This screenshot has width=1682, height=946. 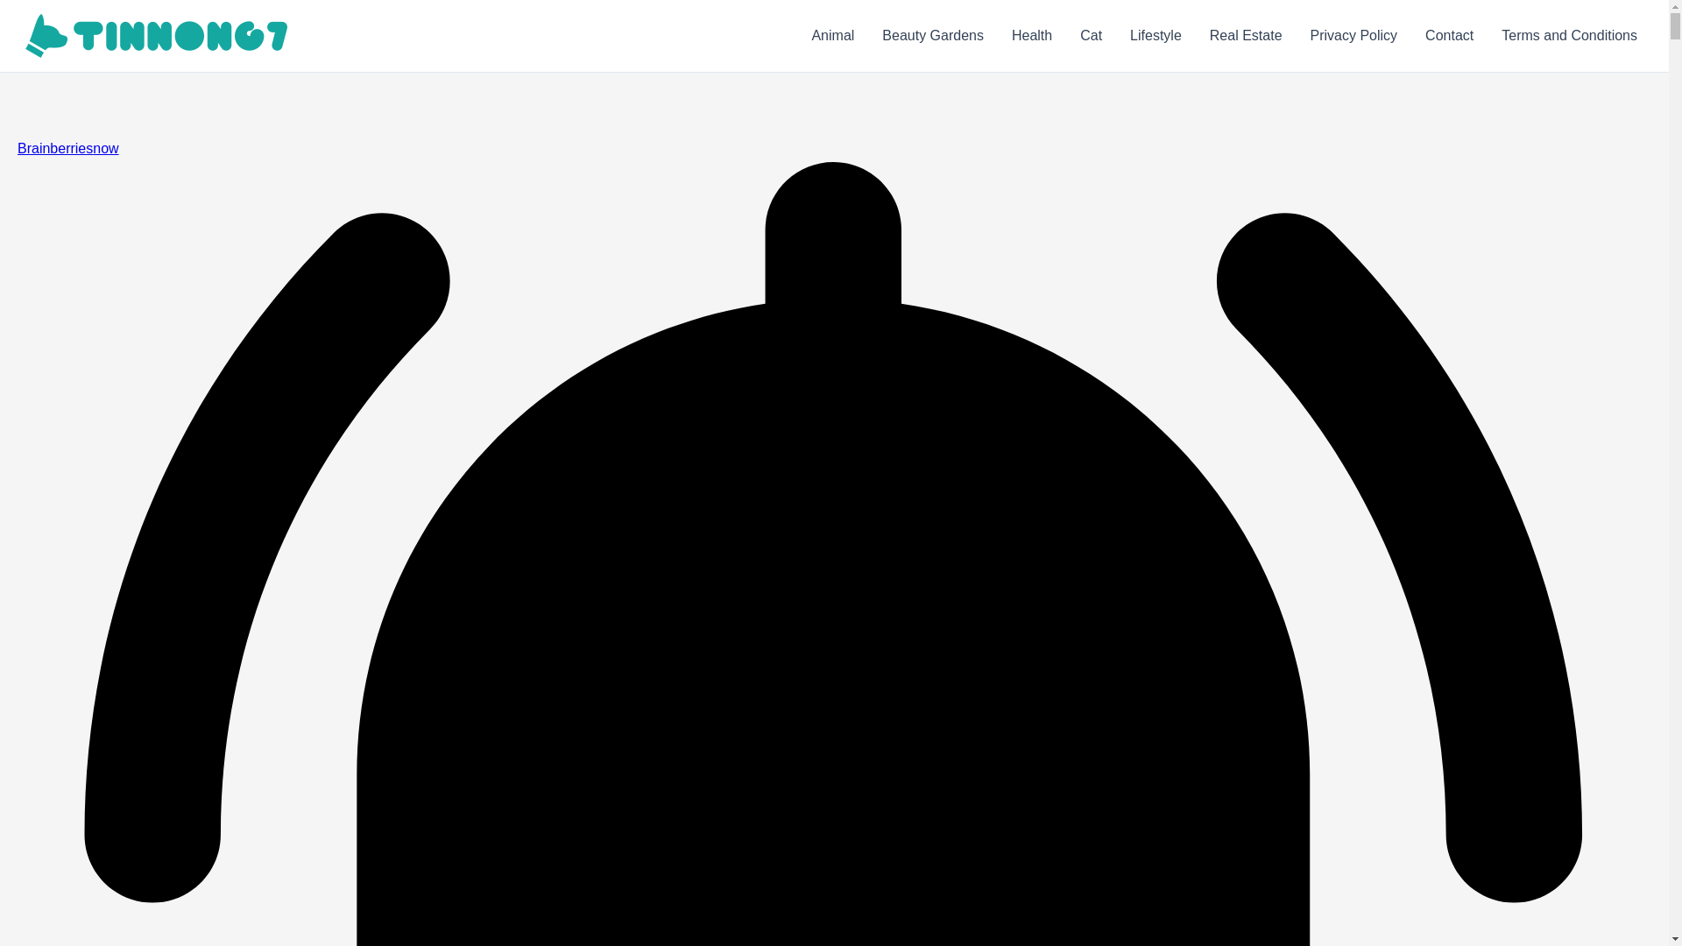 I want to click on Real Estate, so click(x=1246, y=36).